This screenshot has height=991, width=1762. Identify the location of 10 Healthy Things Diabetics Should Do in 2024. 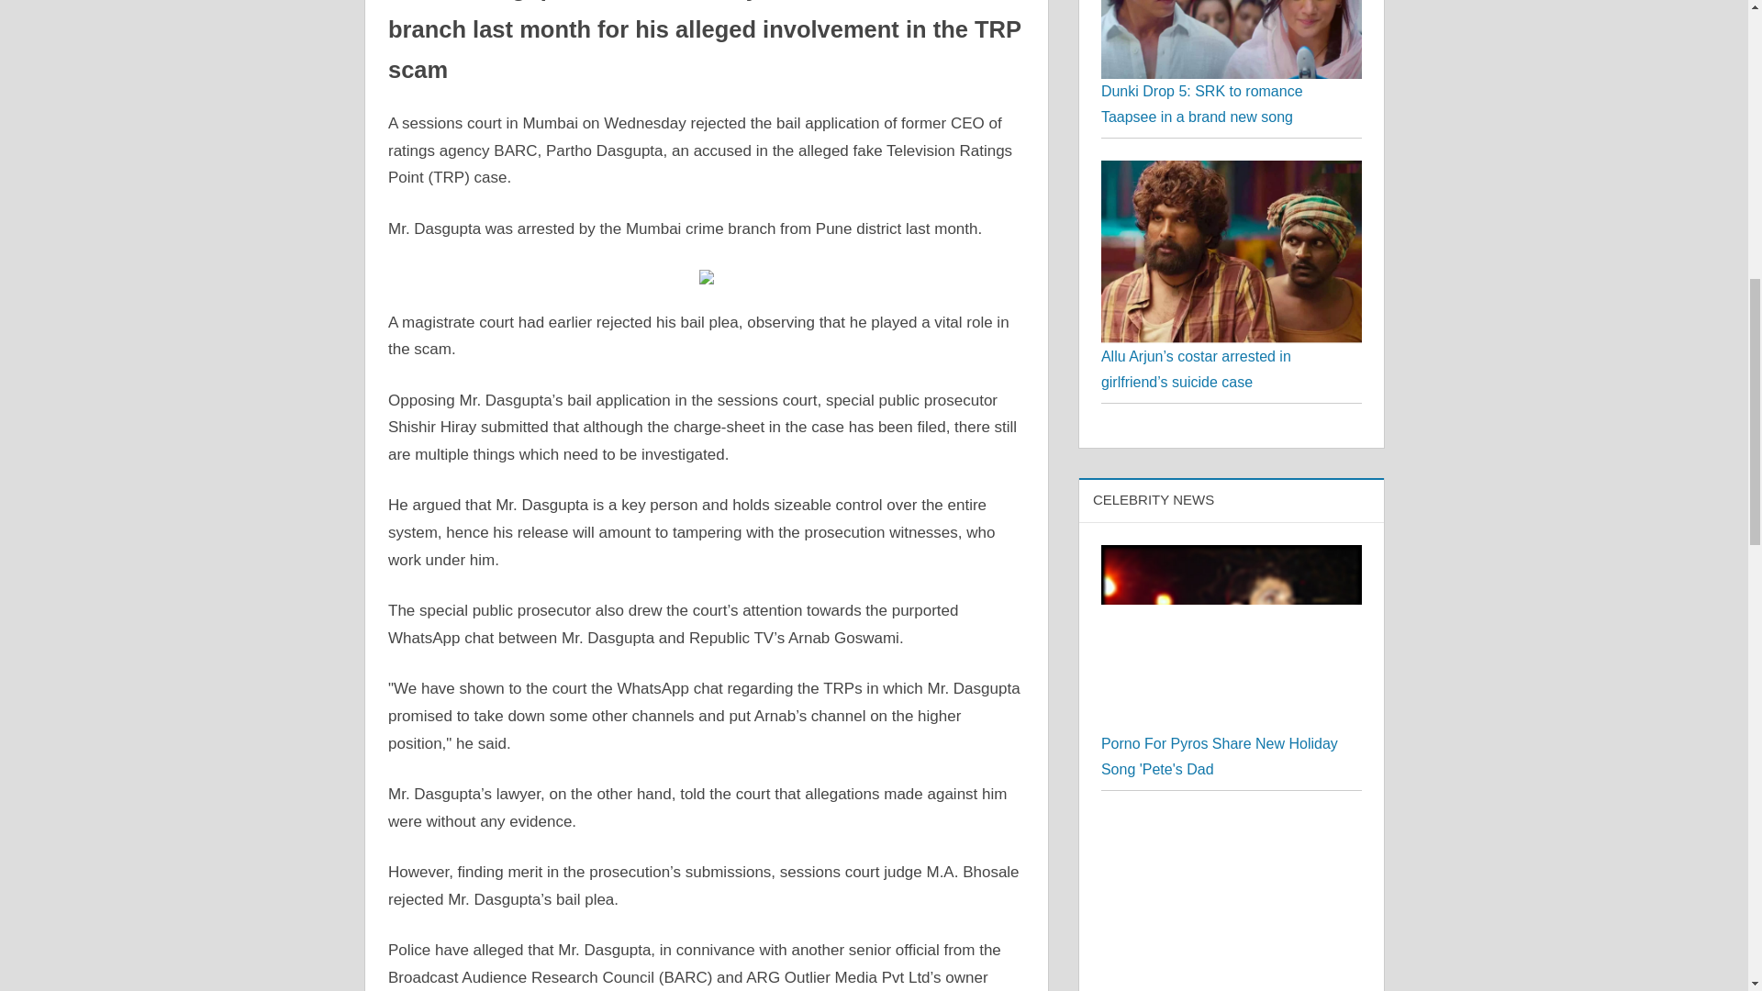
(1232, 901).